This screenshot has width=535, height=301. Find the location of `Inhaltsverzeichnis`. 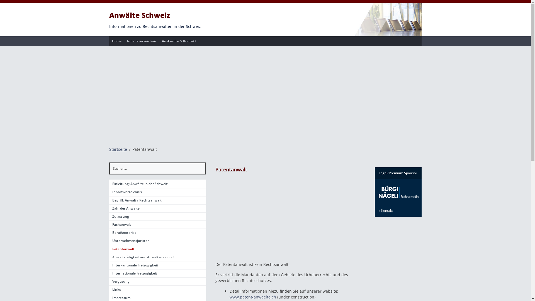

Inhaltsverzeichnis is located at coordinates (142, 41).